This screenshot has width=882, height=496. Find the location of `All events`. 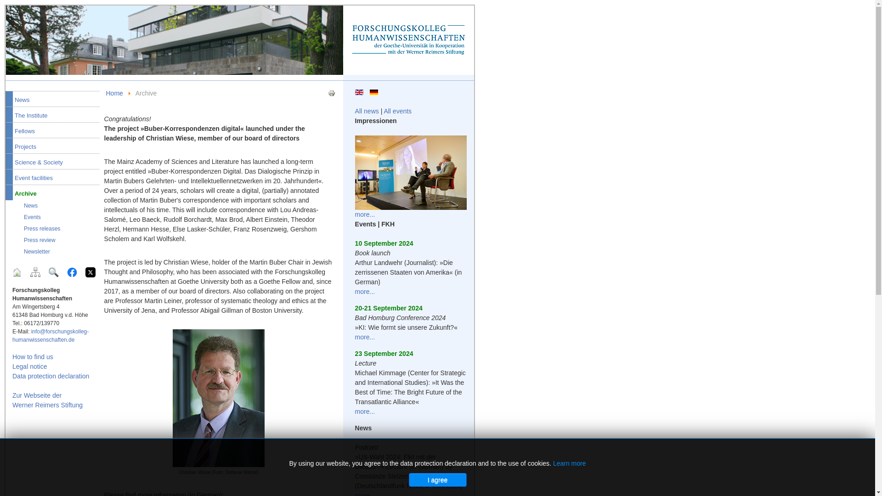

All events is located at coordinates (398, 111).